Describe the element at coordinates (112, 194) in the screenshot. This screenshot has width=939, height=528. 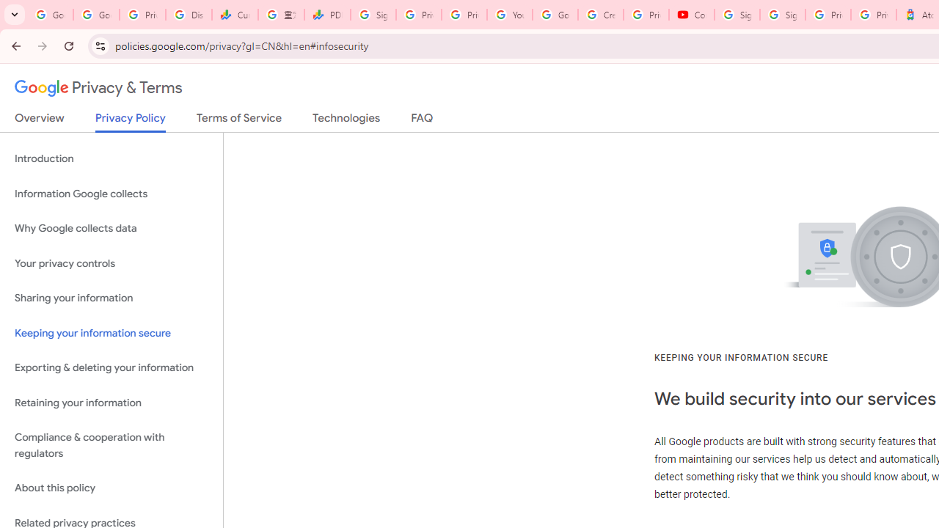
I see `Information Google collects` at that location.